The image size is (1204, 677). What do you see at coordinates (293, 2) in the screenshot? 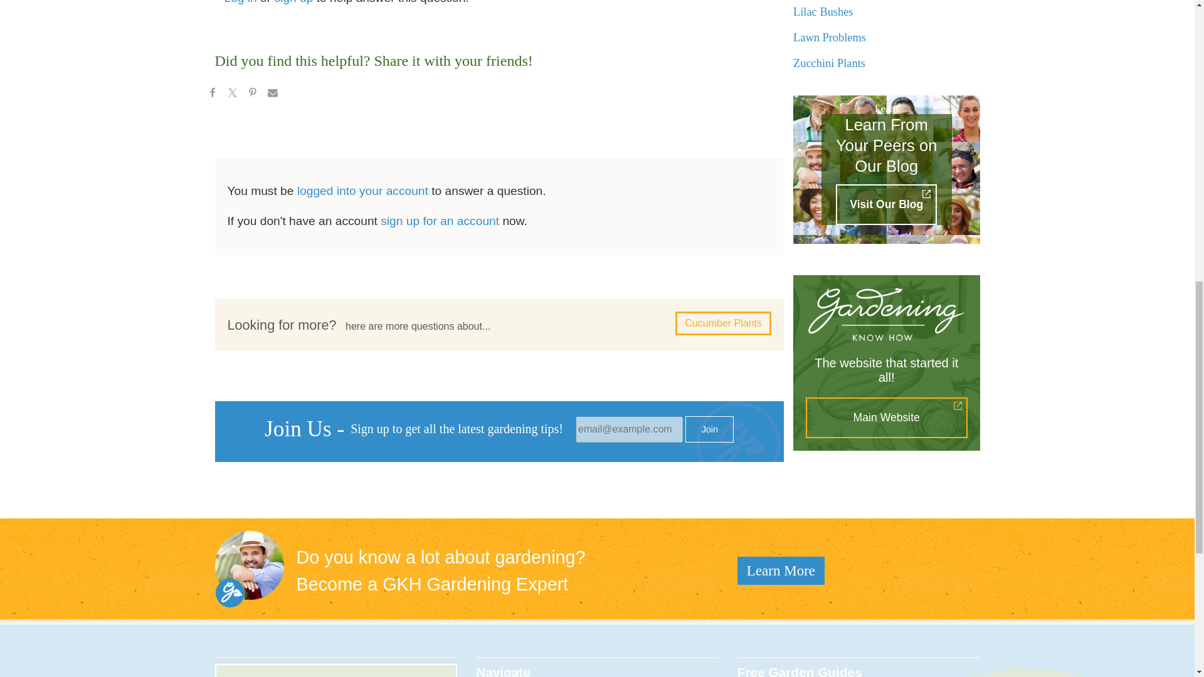
I see `sign up` at bounding box center [293, 2].